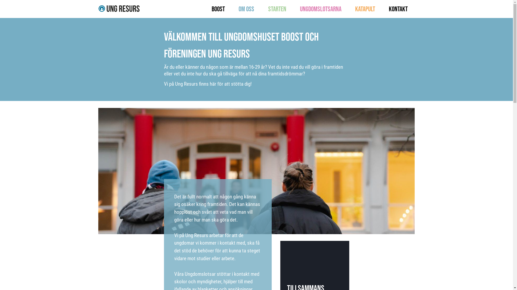 The width and height of the screenshot is (517, 290). What do you see at coordinates (365, 9) in the screenshot?
I see `Katapult` at bounding box center [365, 9].